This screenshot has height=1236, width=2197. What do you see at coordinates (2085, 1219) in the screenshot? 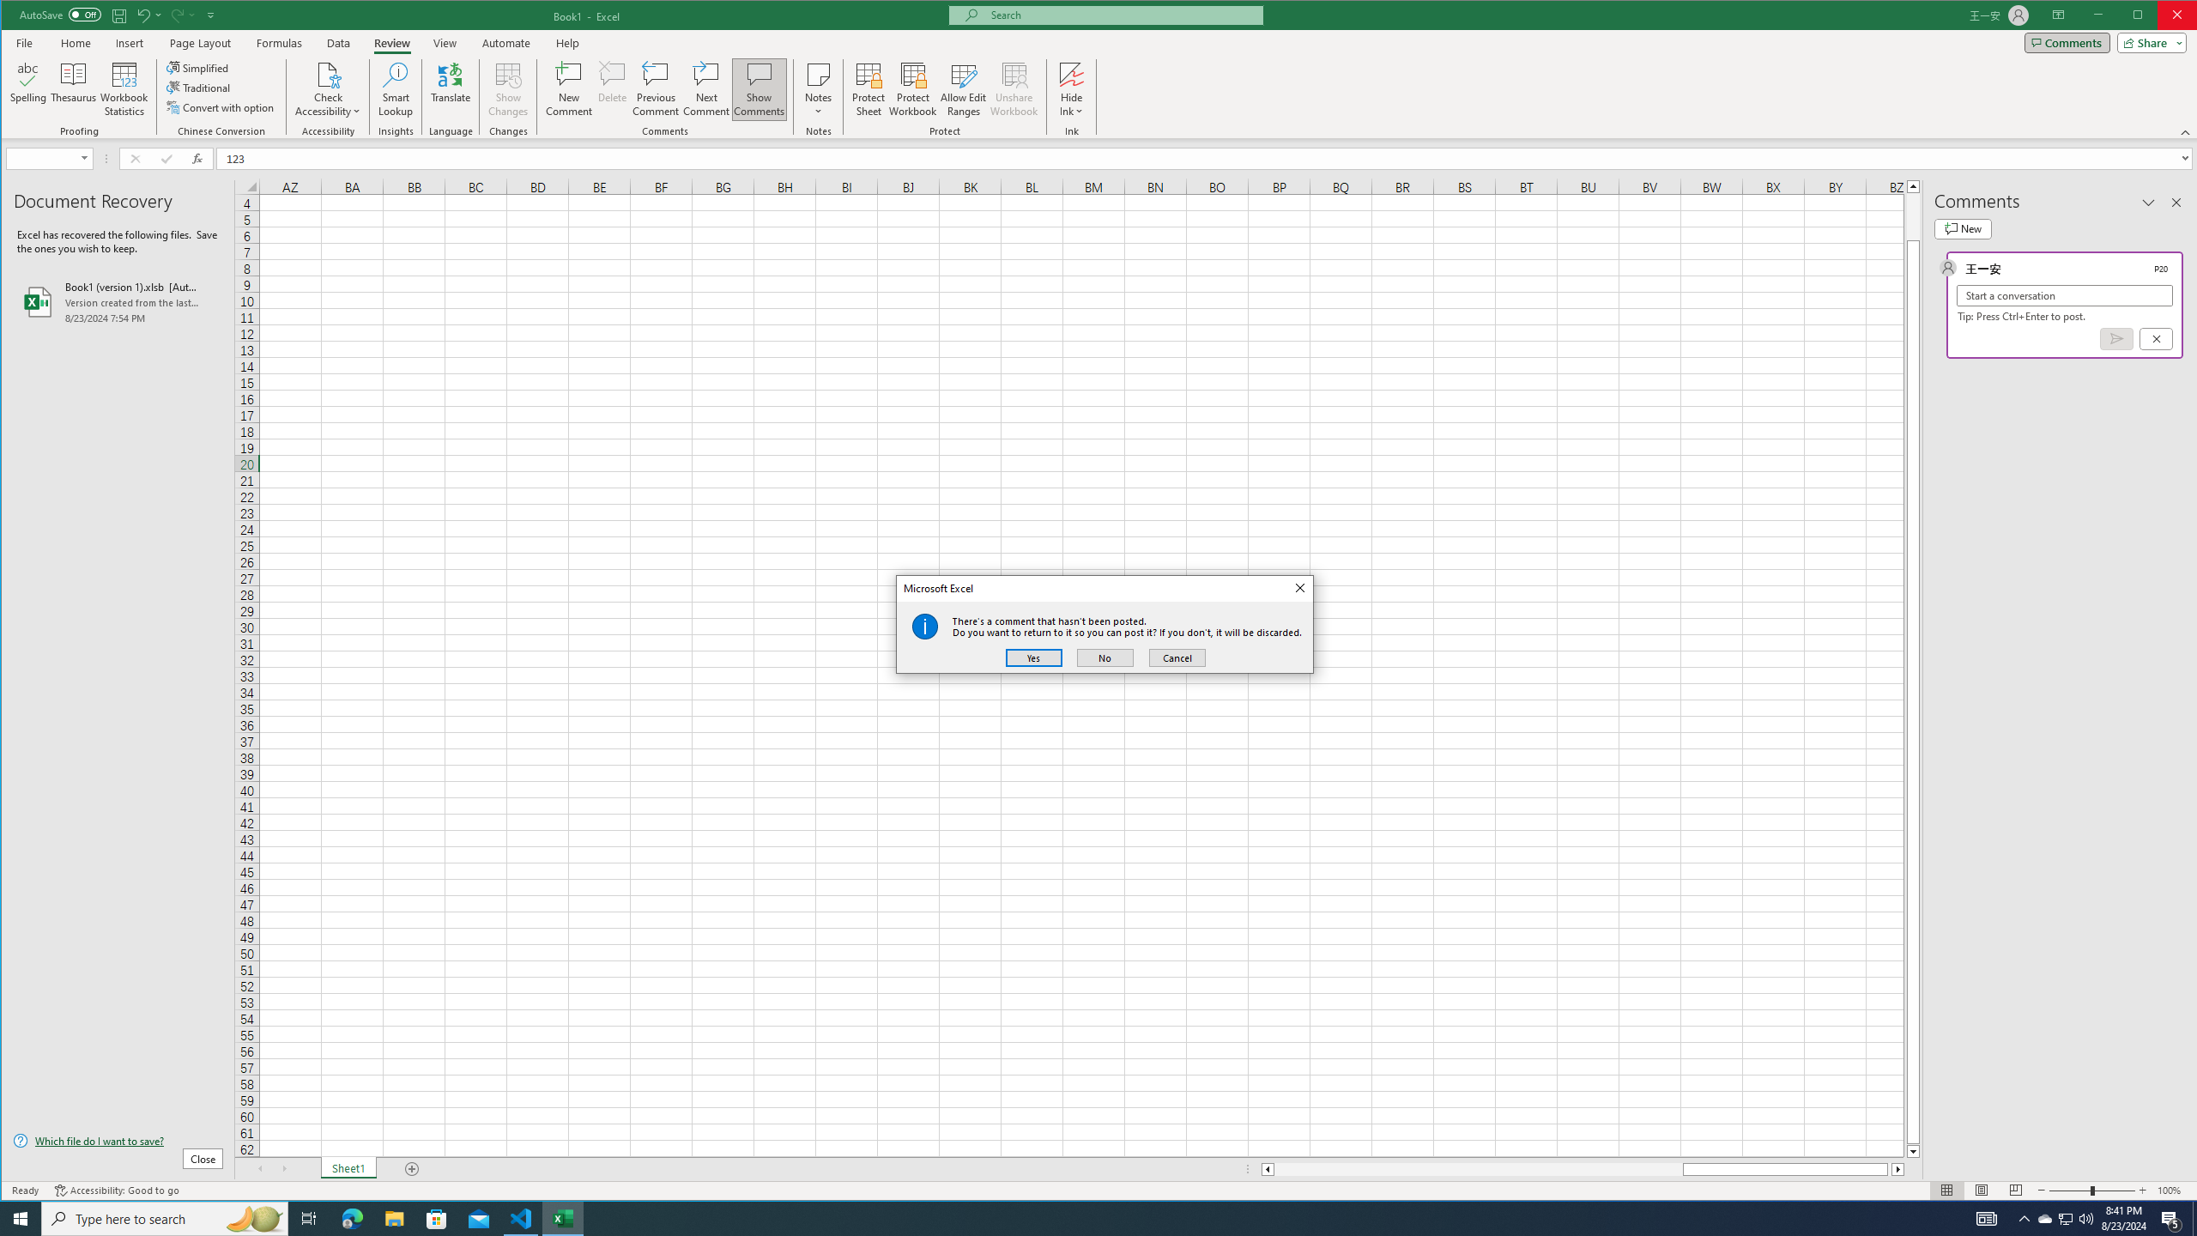
I see `Q2790: 100%` at bounding box center [2085, 1219].